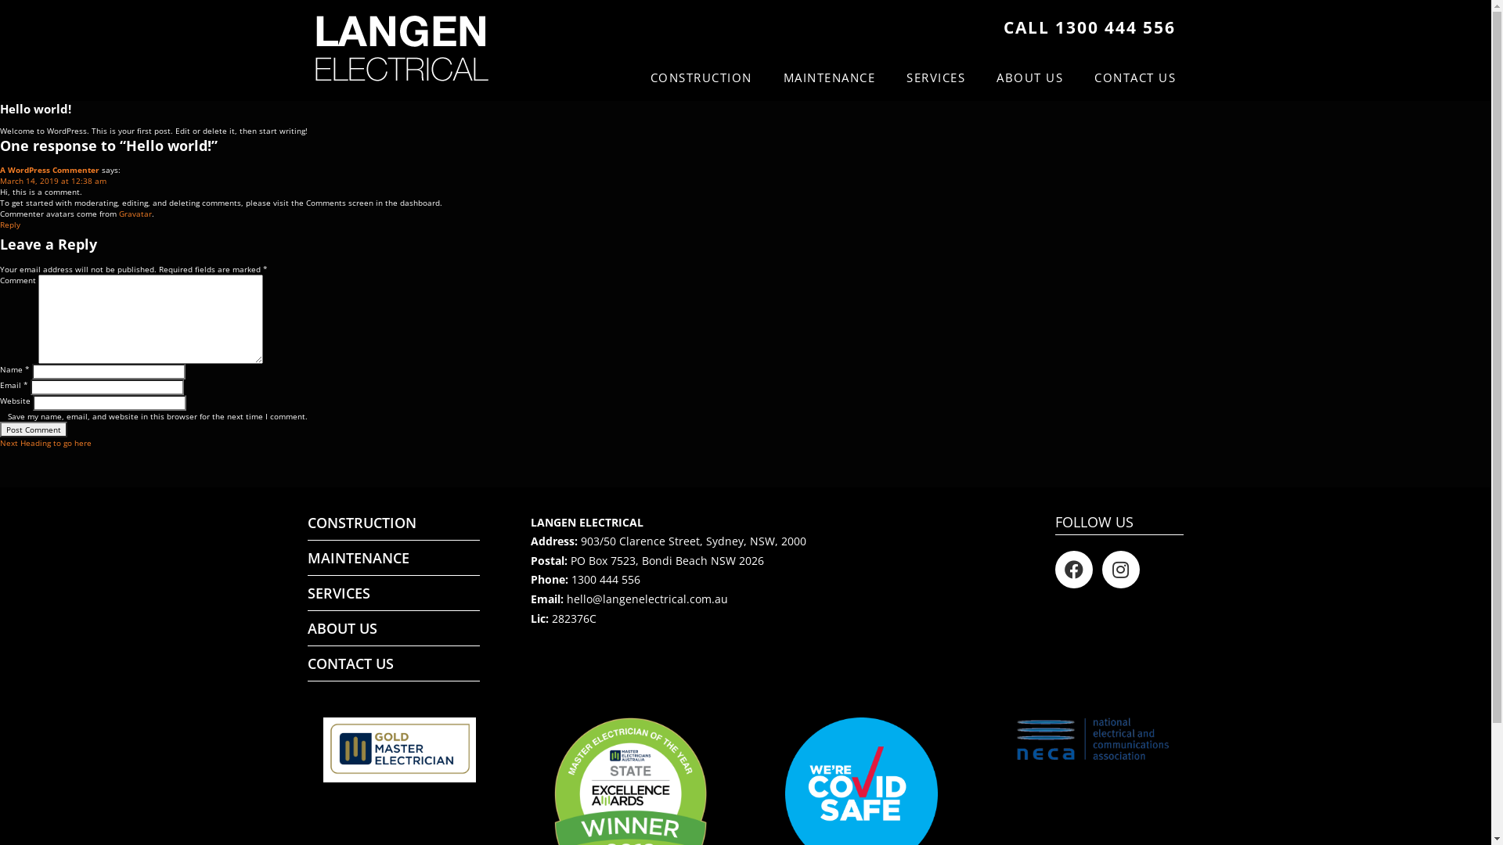 The image size is (1503, 845). I want to click on Gravatar, so click(135, 214).